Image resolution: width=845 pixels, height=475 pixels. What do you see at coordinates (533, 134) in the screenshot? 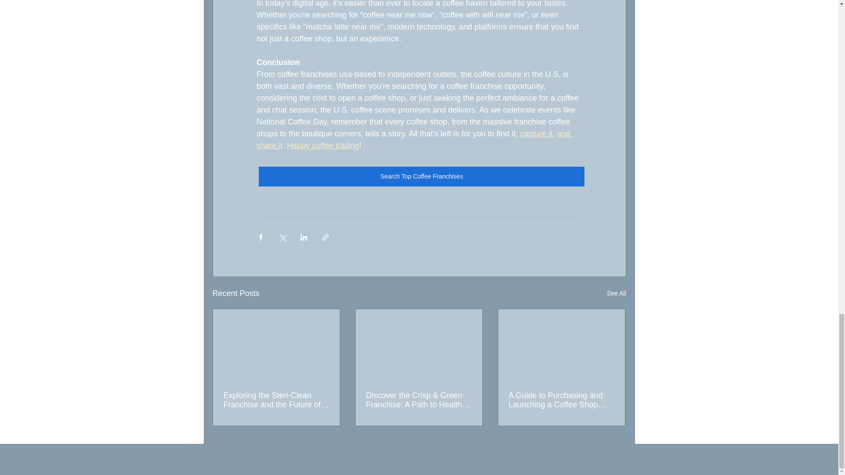
I see `capture` at bounding box center [533, 134].